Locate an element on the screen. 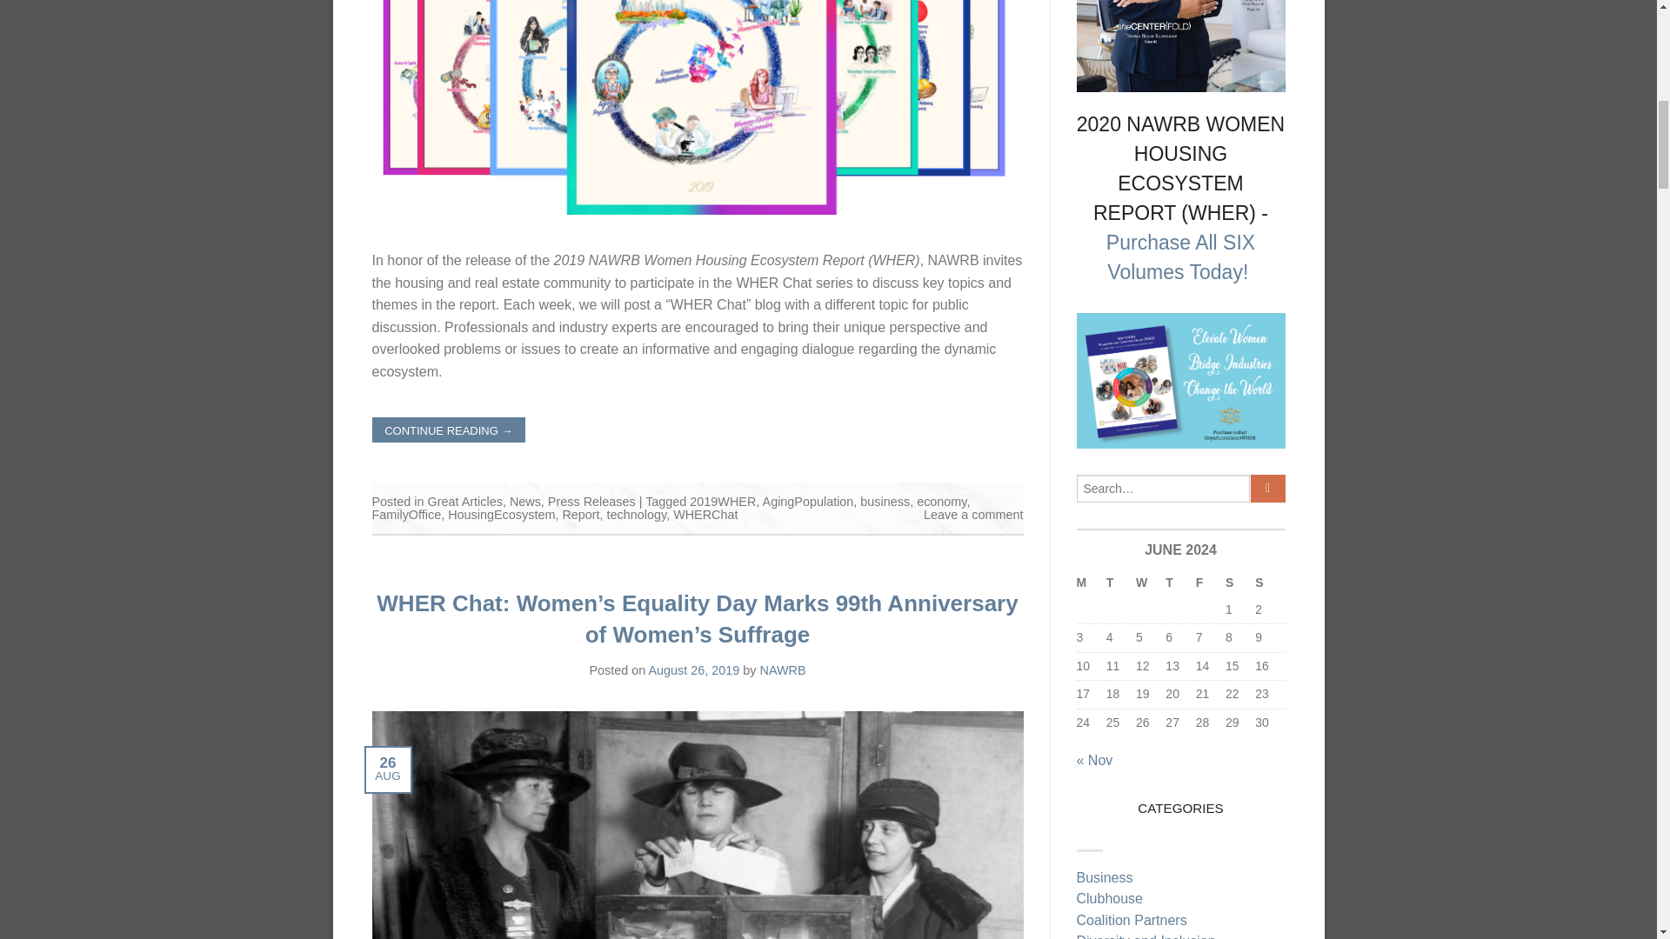  Saturday is located at coordinates (1240, 583).